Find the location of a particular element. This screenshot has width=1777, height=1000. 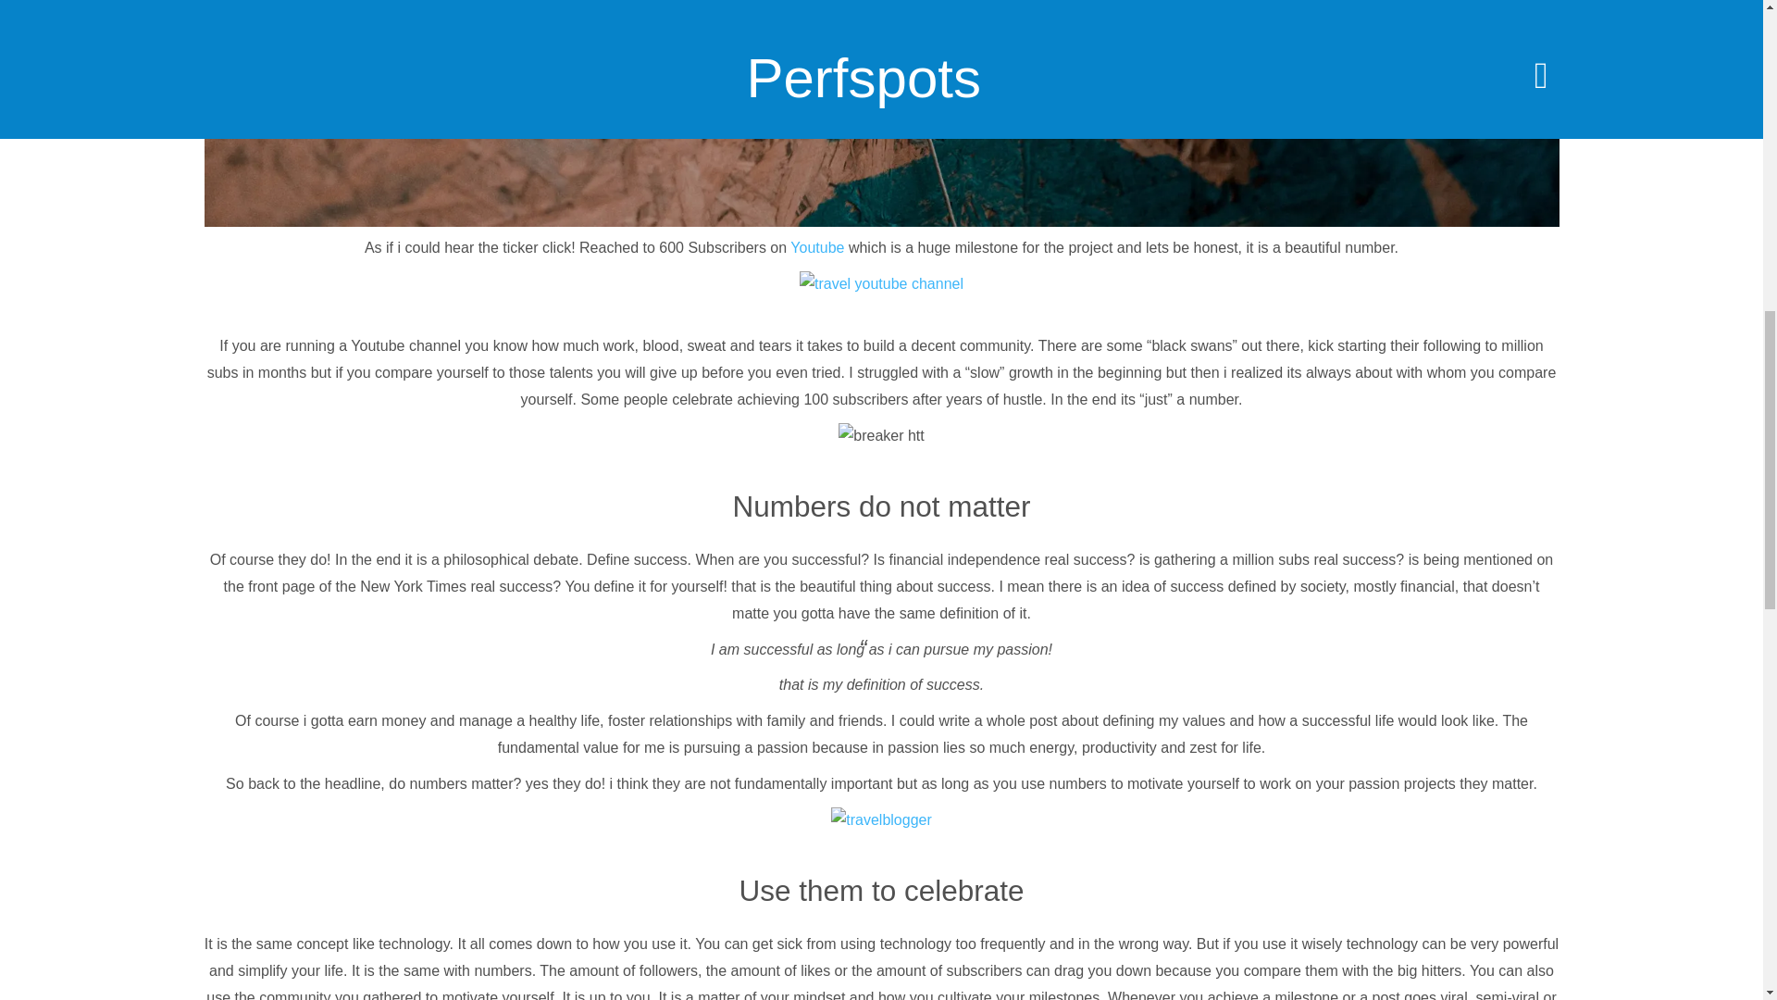

Youtube is located at coordinates (817, 248).